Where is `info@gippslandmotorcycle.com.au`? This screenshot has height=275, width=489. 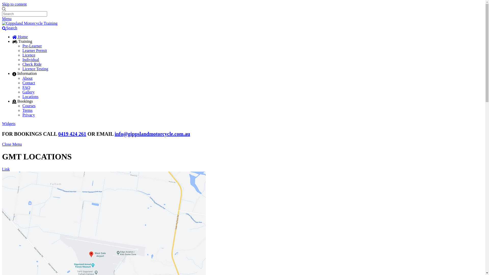
info@gippslandmotorcycle.com.au is located at coordinates (152, 134).